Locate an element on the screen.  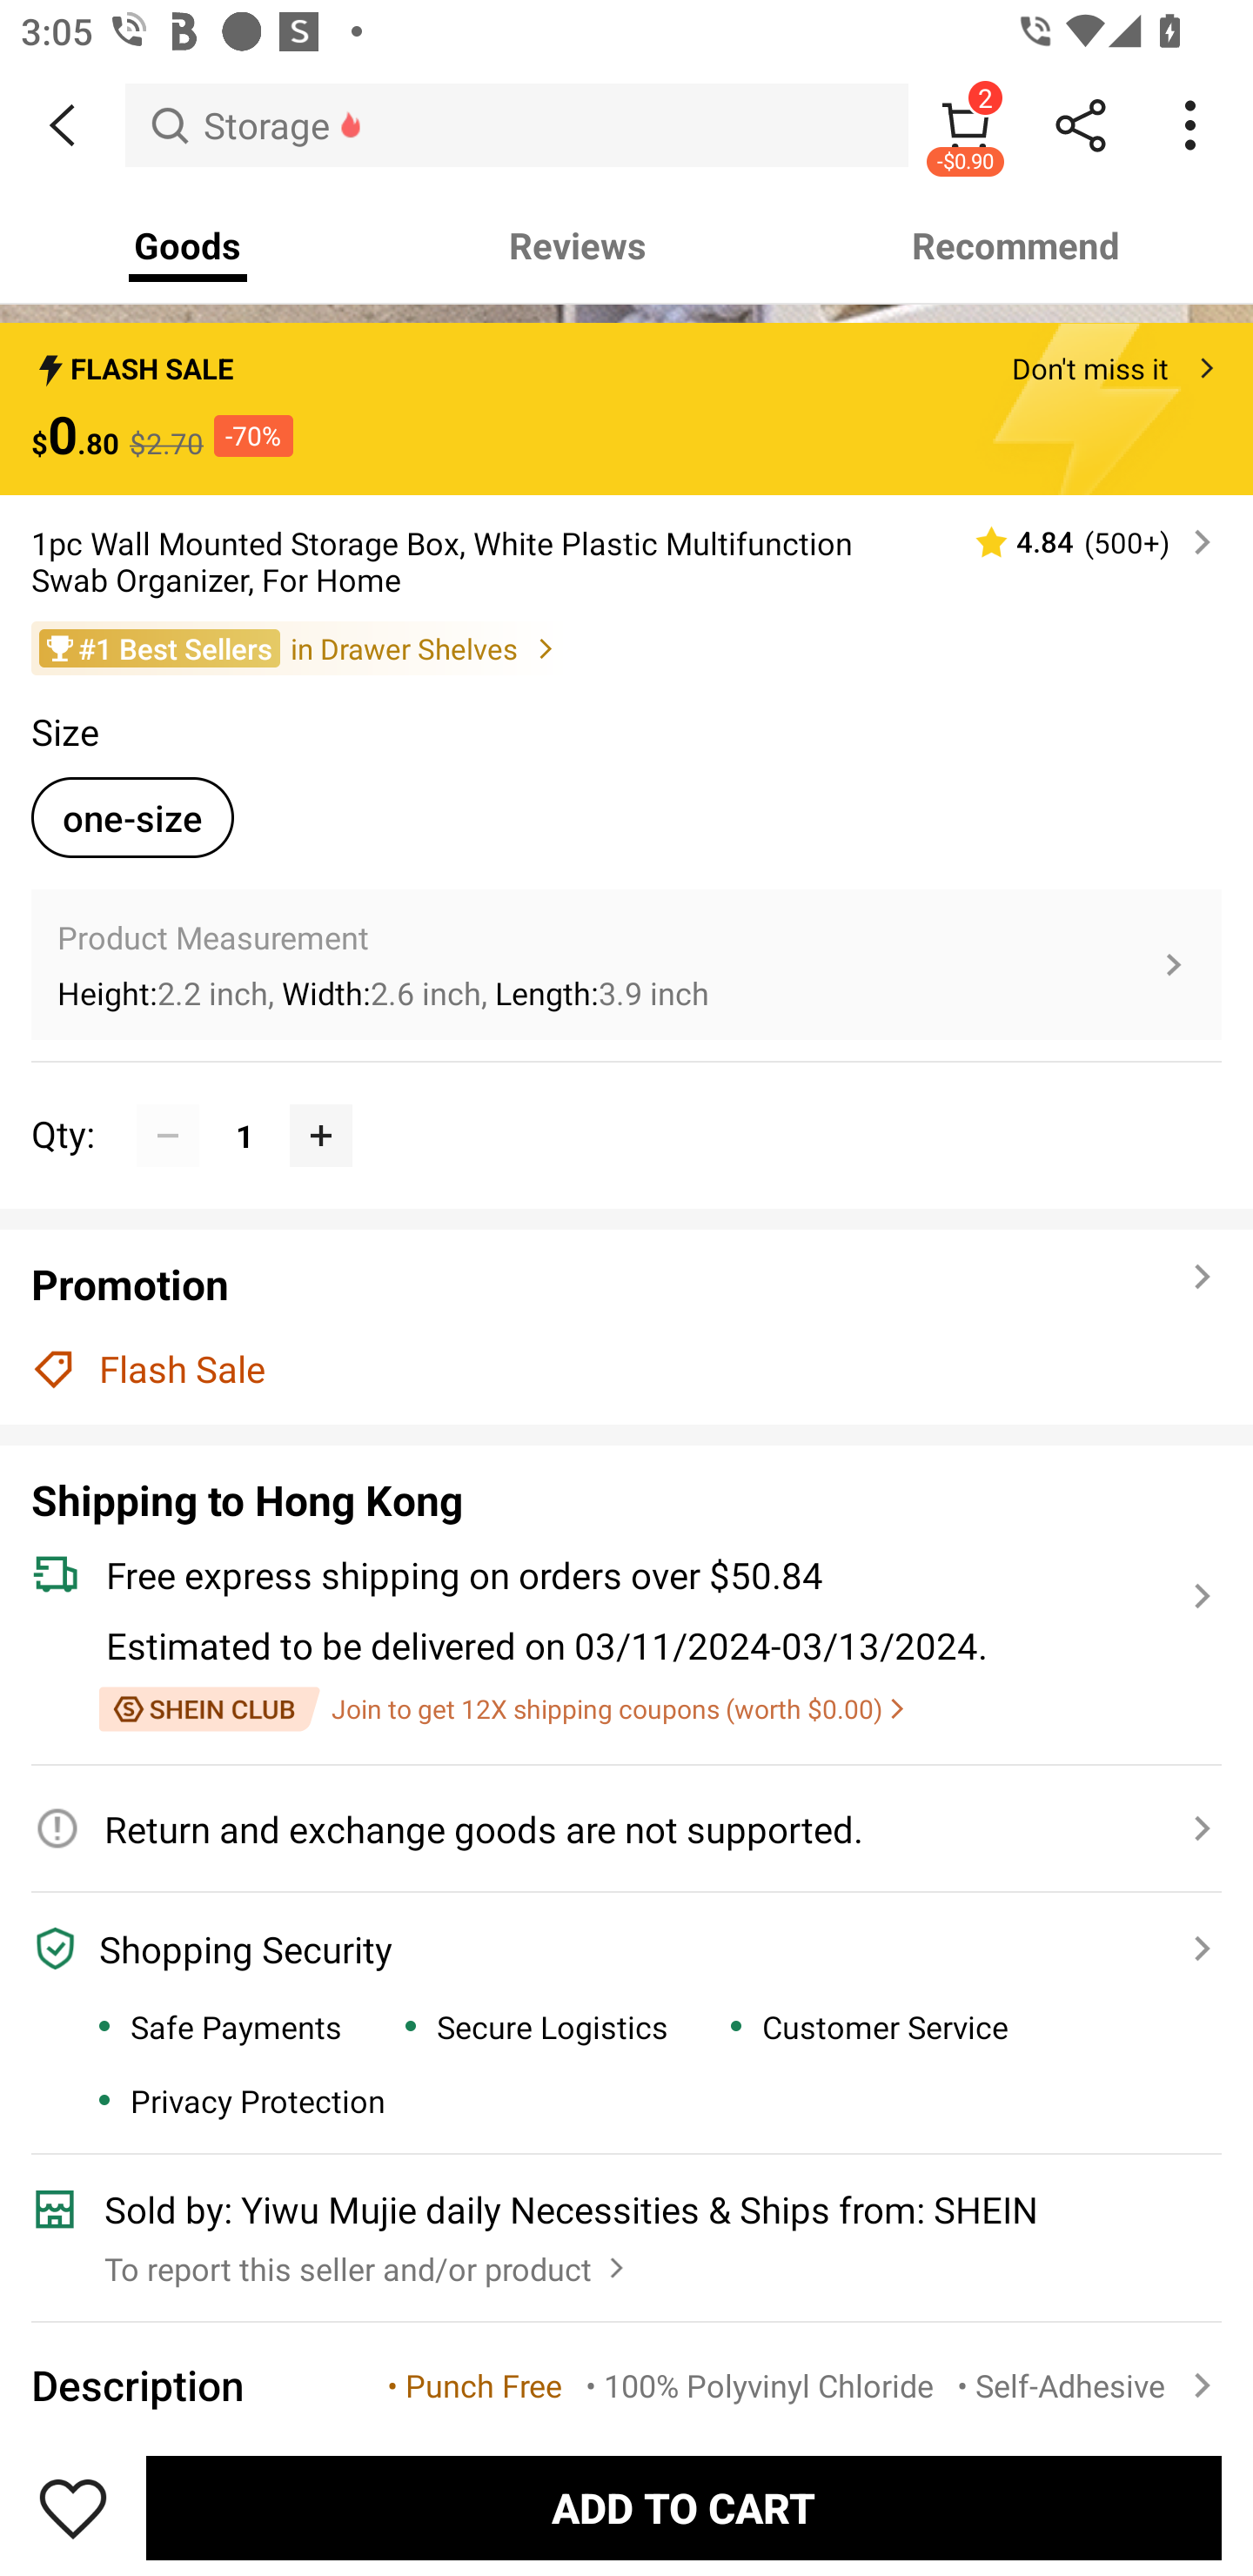
Reviews is located at coordinates (578, 245).